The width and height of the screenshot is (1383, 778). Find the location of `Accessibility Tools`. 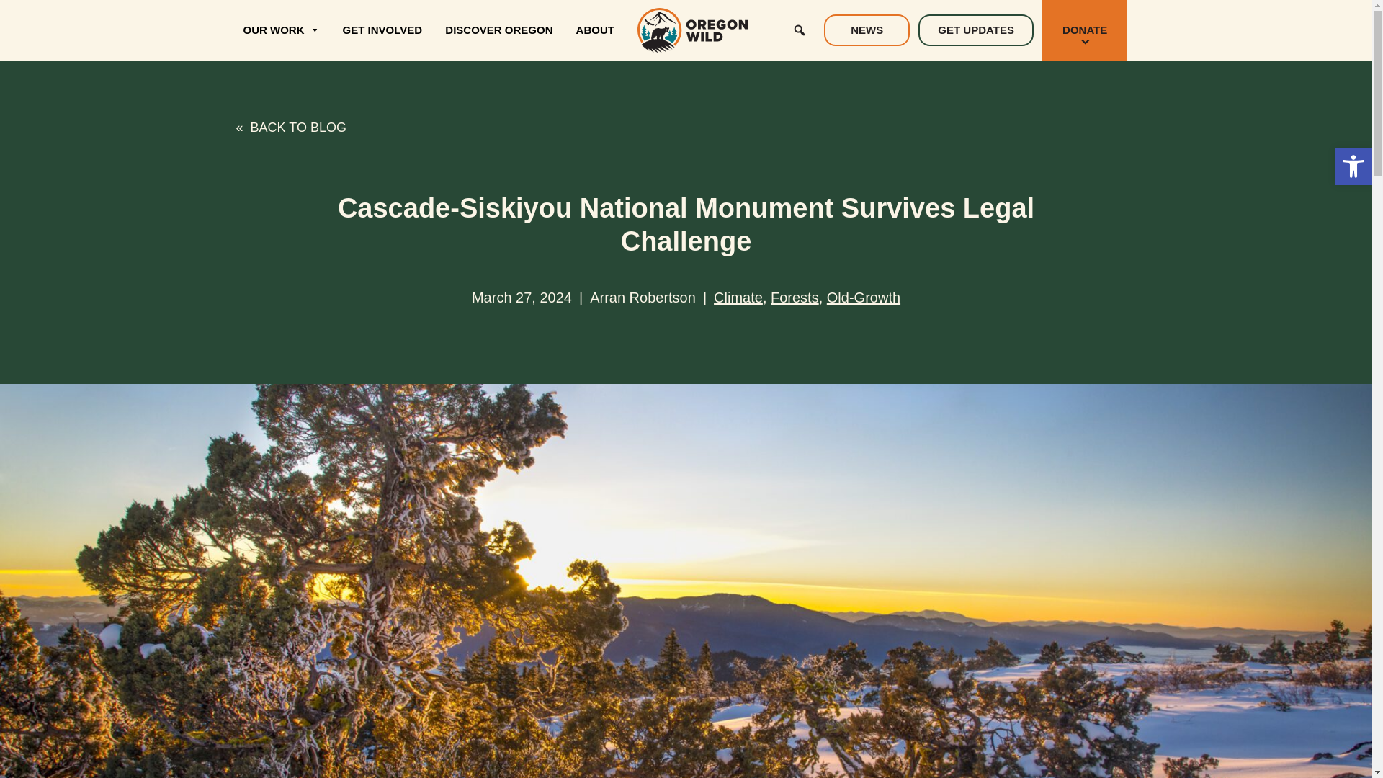

Accessibility Tools is located at coordinates (1353, 166).